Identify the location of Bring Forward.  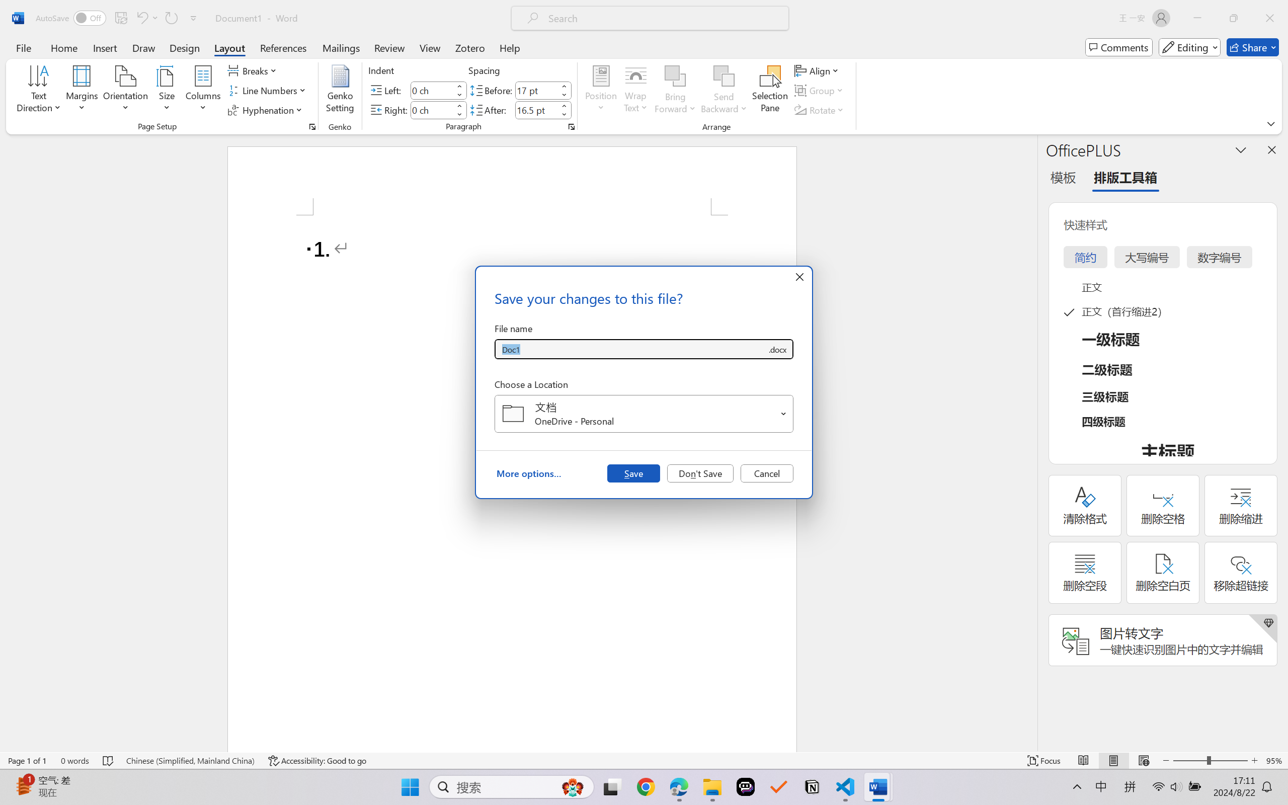
(675, 76).